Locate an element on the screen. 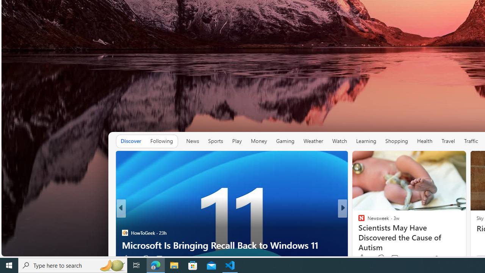 This screenshot has height=273, width=485. 56 Like is located at coordinates (362, 258).